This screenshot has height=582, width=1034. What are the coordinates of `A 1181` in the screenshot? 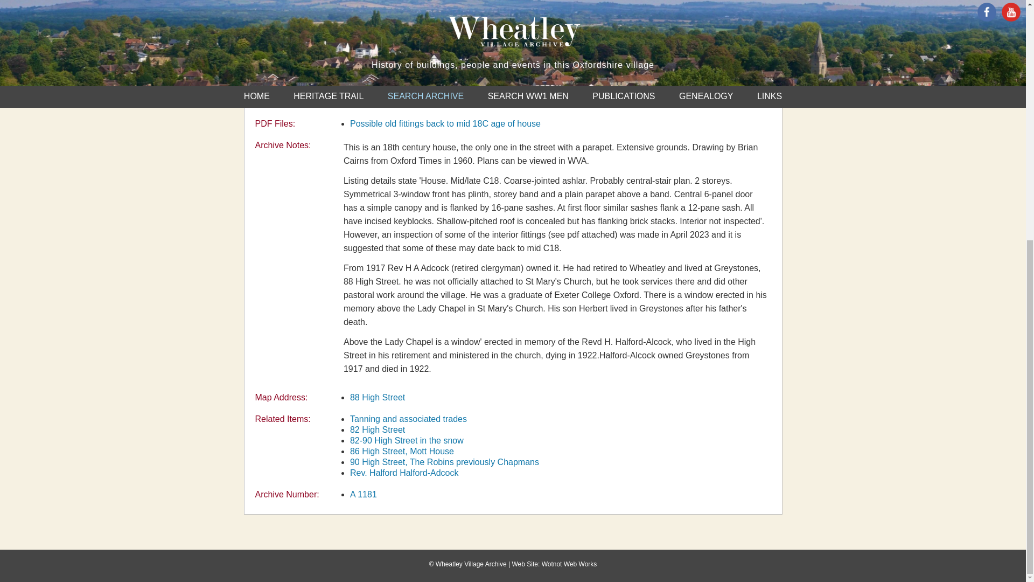 It's located at (364, 494).